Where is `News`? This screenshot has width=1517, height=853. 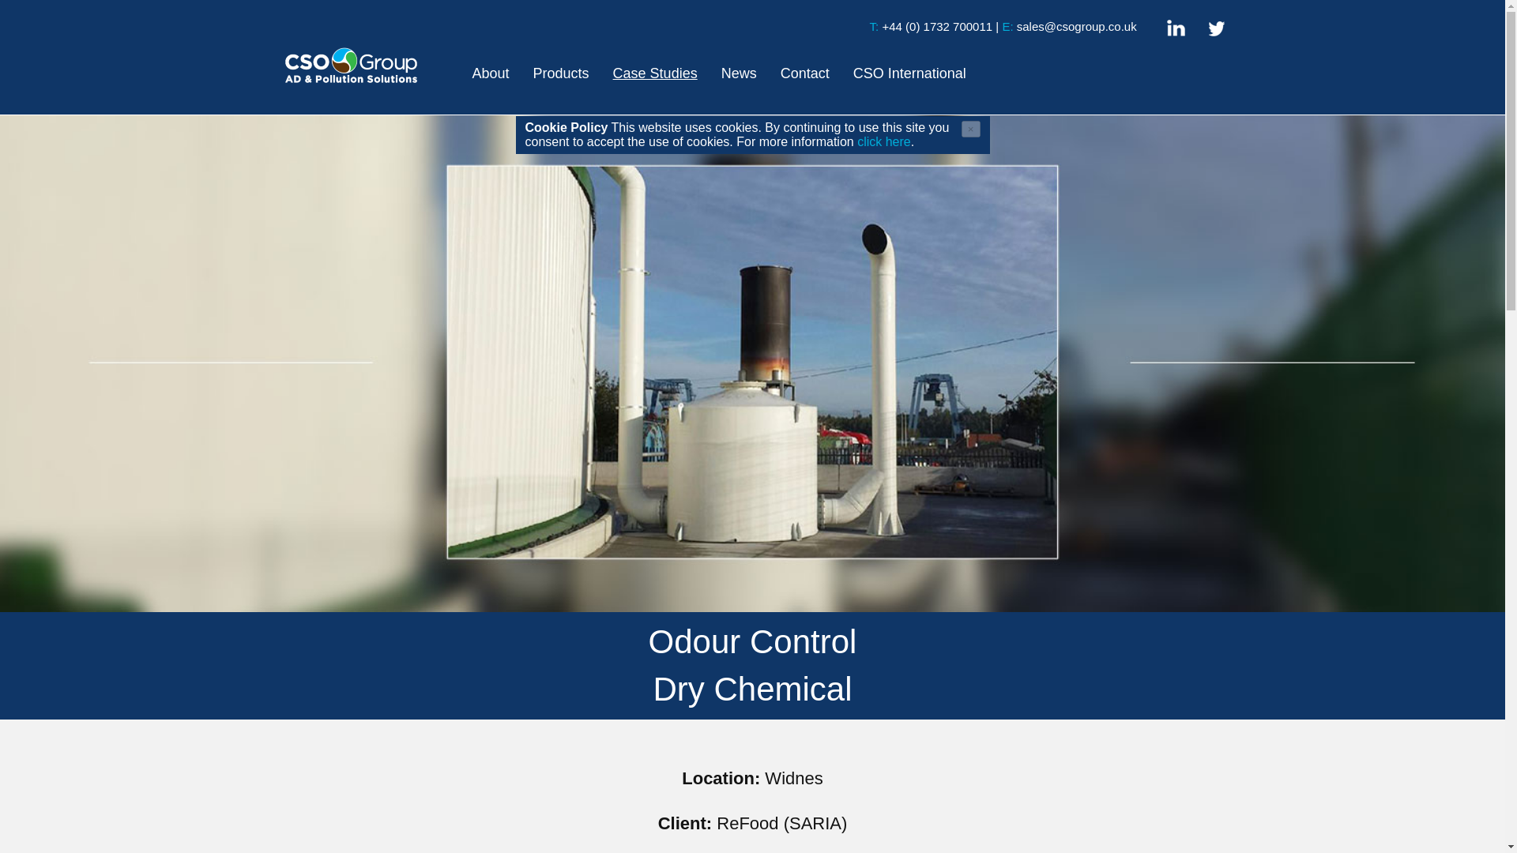
News is located at coordinates (740, 73).